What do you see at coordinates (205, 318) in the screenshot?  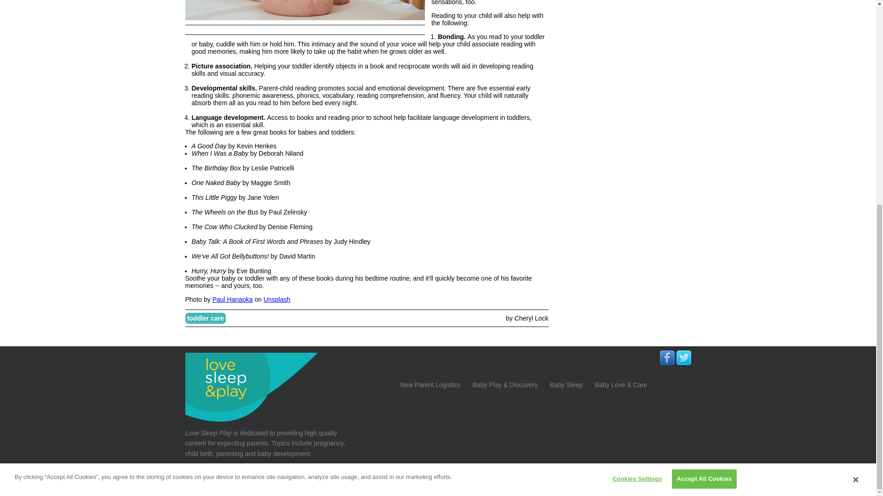 I see `toddler care` at bounding box center [205, 318].